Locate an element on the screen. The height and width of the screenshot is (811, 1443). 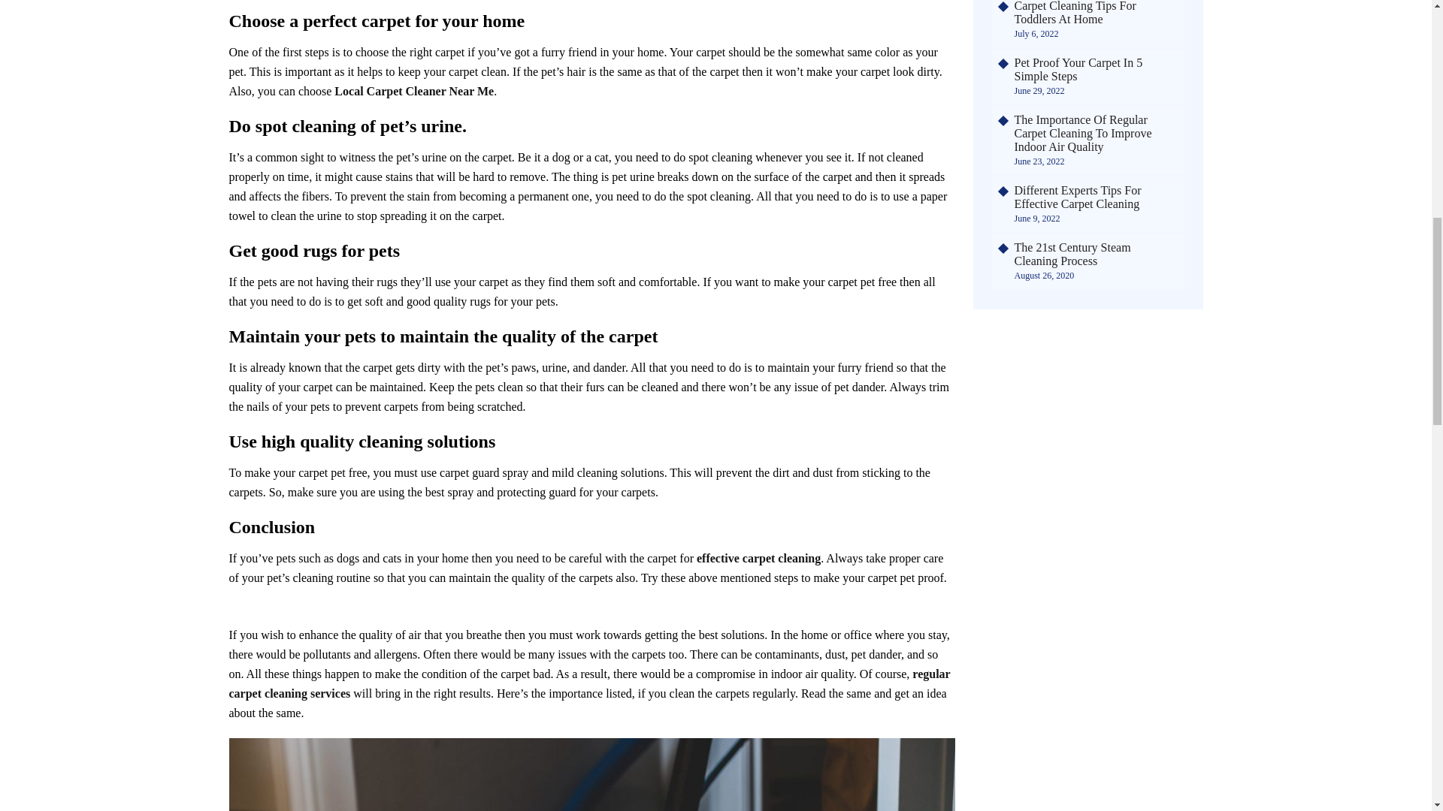
Local Carpet Cleaner Near Me is located at coordinates (413, 91).